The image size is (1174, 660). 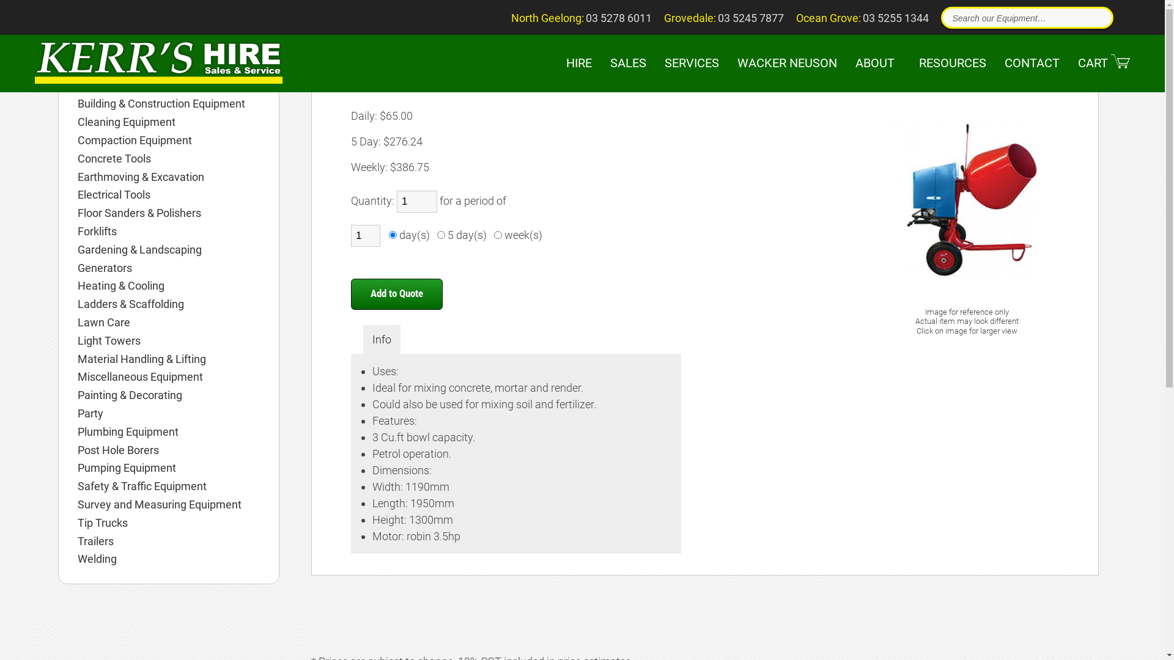 I want to click on Safety & Traffic Equipment, so click(x=169, y=486).